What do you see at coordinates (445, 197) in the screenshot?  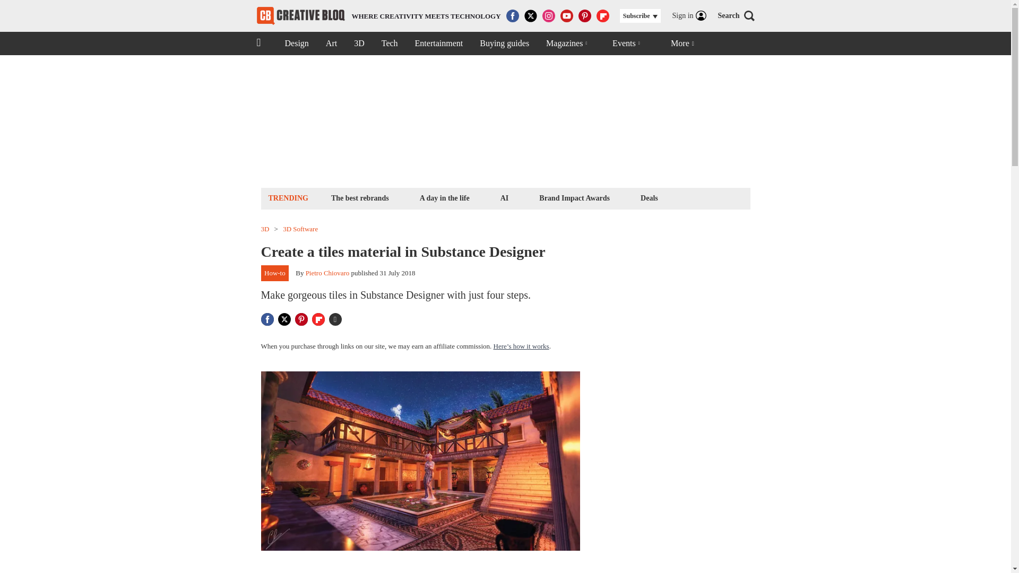 I see `A day in the life` at bounding box center [445, 197].